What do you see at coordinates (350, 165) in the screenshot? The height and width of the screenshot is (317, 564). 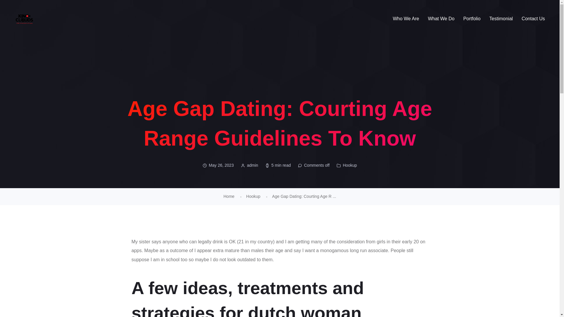 I see `Hookup` at bounding box center [350, 165].